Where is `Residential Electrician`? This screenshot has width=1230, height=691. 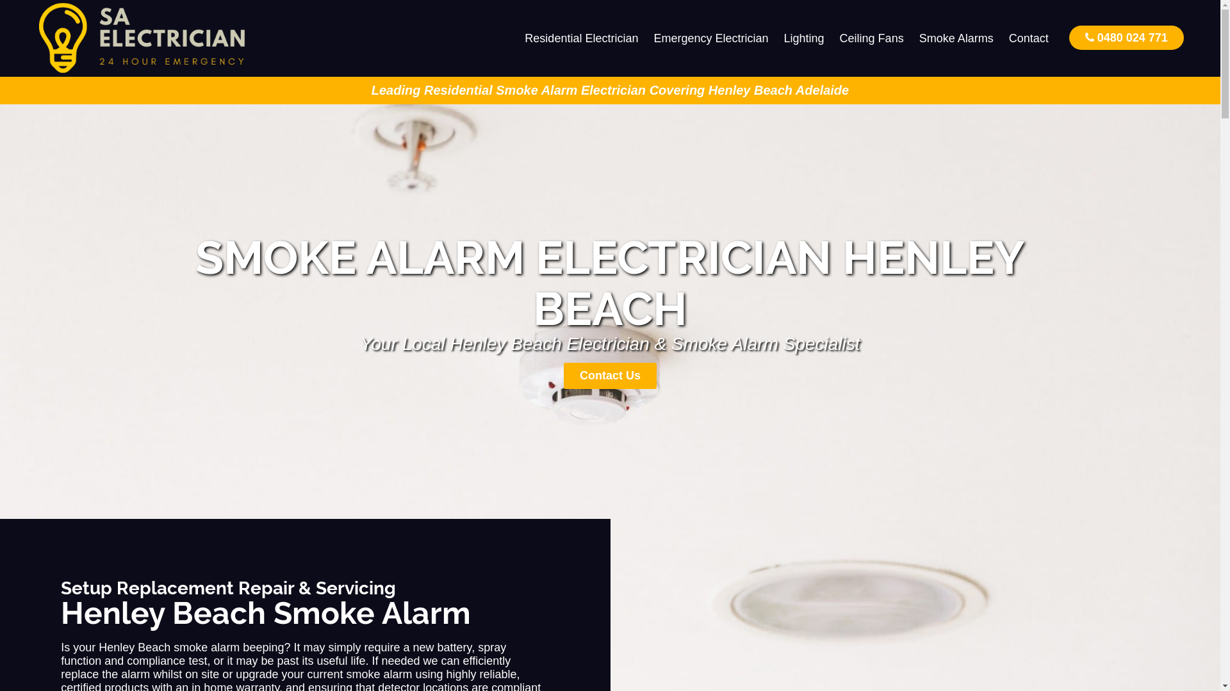 Residential Electrician is located at coordinates (582, 38).